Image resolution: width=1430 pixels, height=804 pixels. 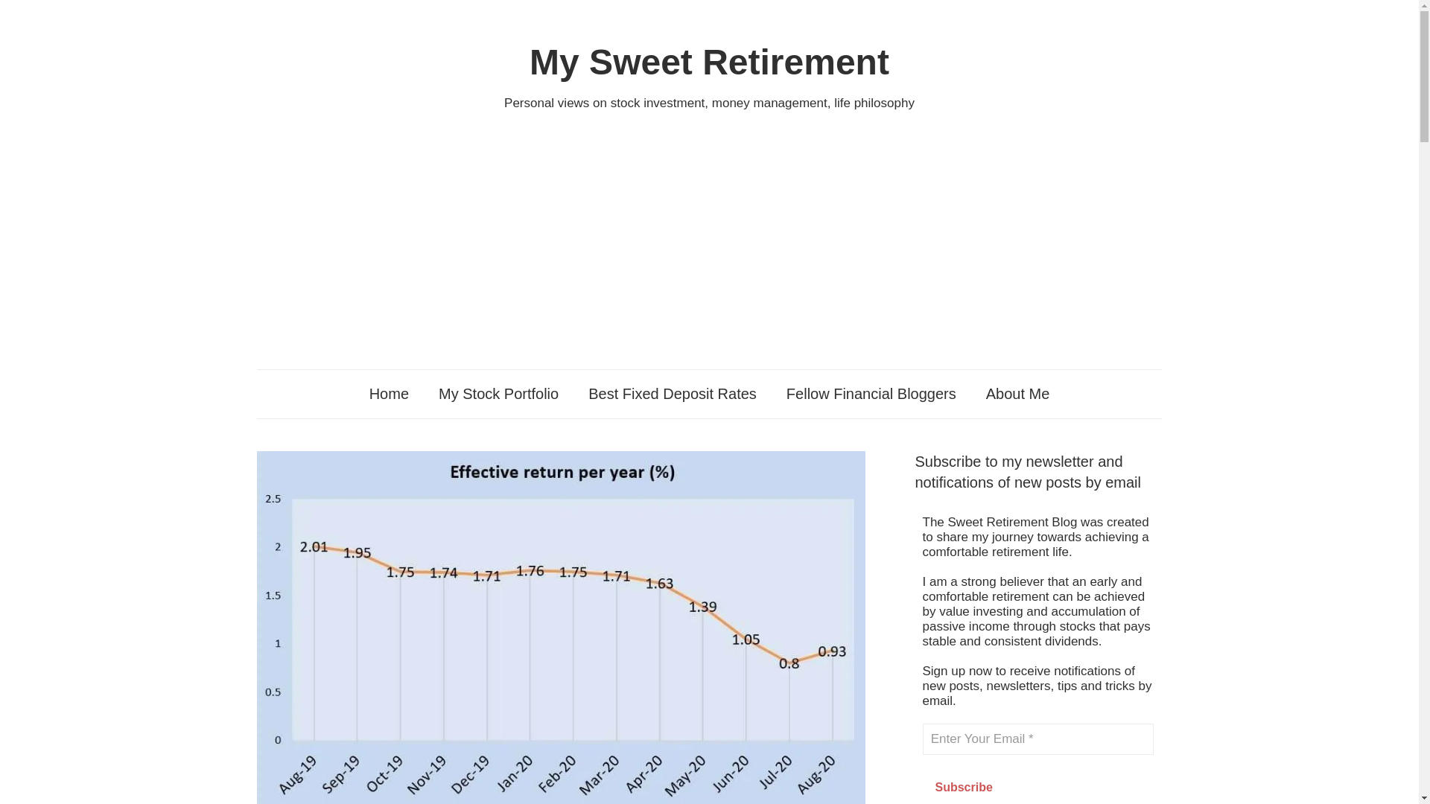 I want to click on Subscribe, so click(x=964, y=786).